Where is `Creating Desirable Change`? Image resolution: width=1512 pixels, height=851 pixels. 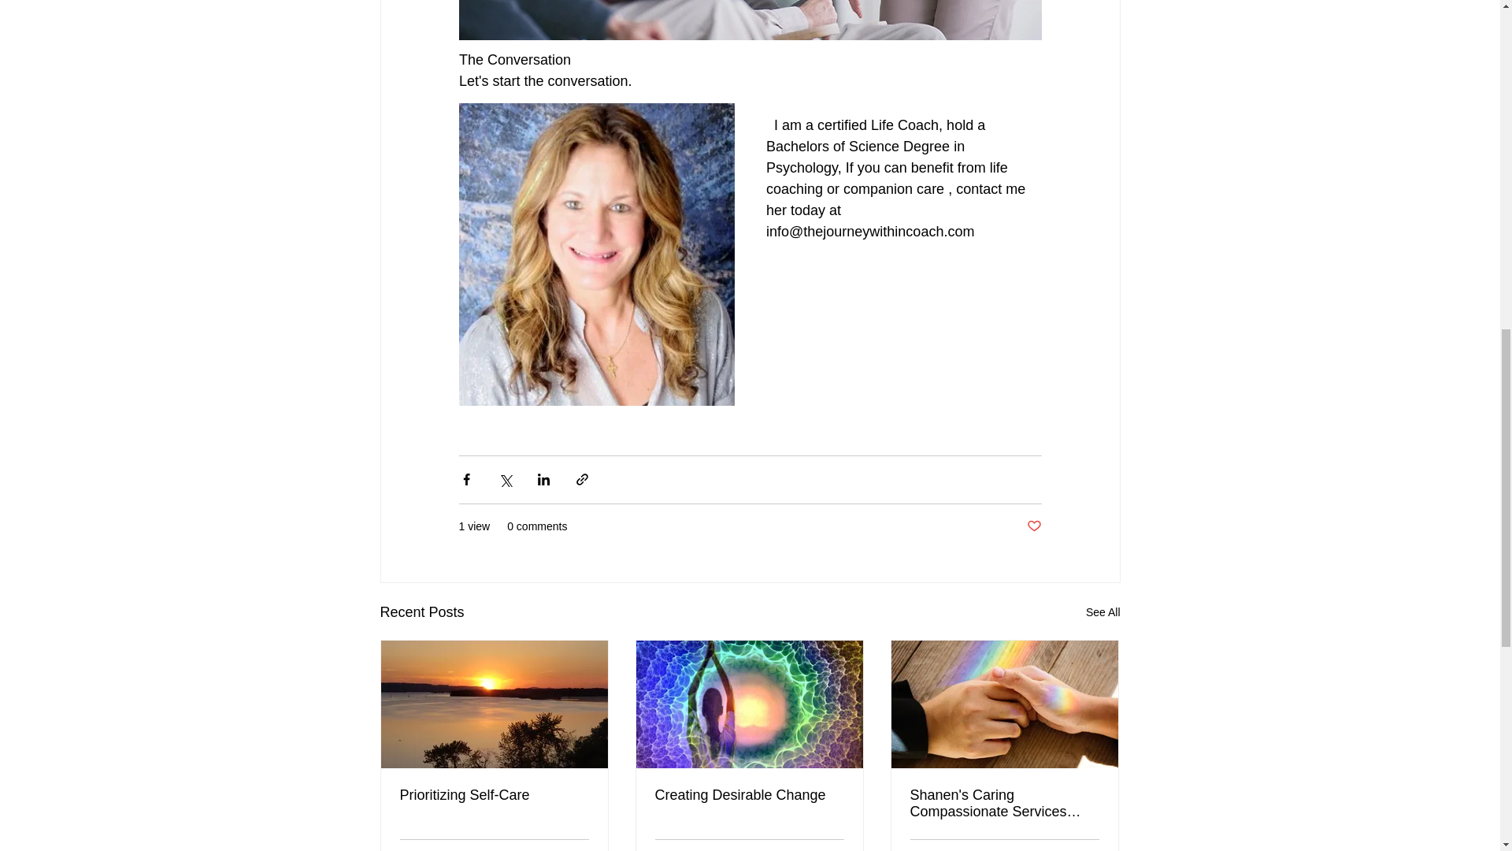
Creating Desirable Change is located at coordinates (749, 795).